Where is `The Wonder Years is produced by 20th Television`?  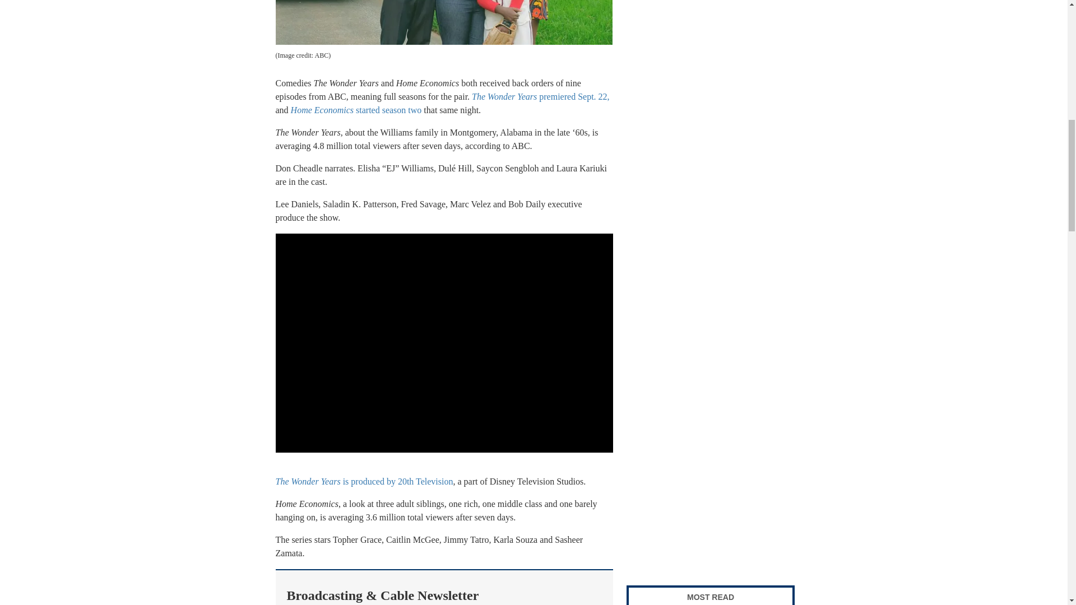
The Wonder Years is produced by 20th Television is located at coordinates (364, 482).